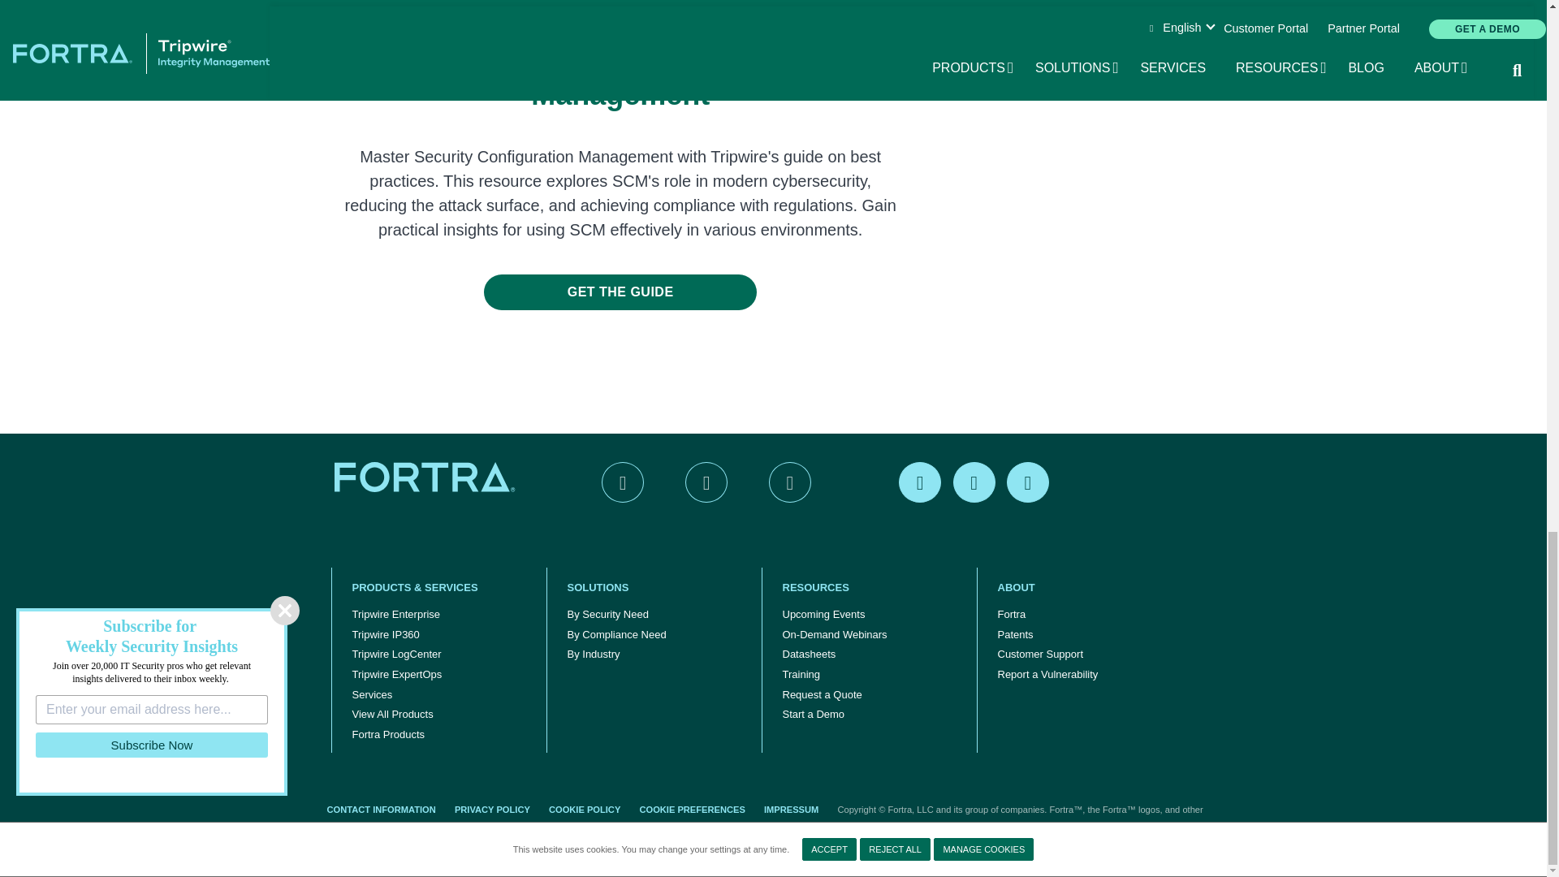 The height and width of the screenshot is (877, 1559). What do you see at coordinates (427, 476) in the screenshot?
I see `Home` at bounding box center [427, 476].